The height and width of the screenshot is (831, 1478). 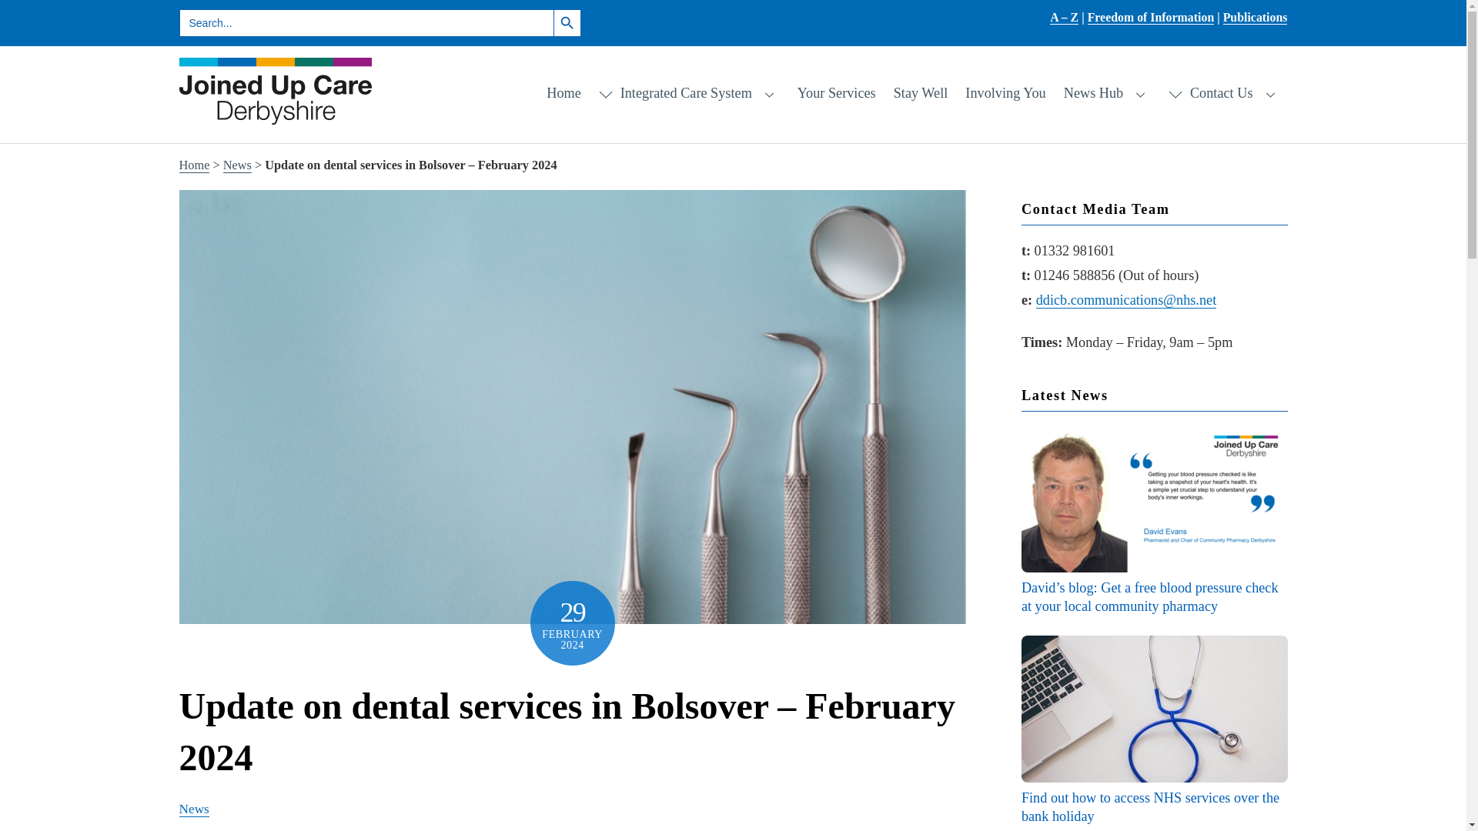 I want to click on News Hub, so click(x=1107, y=95).